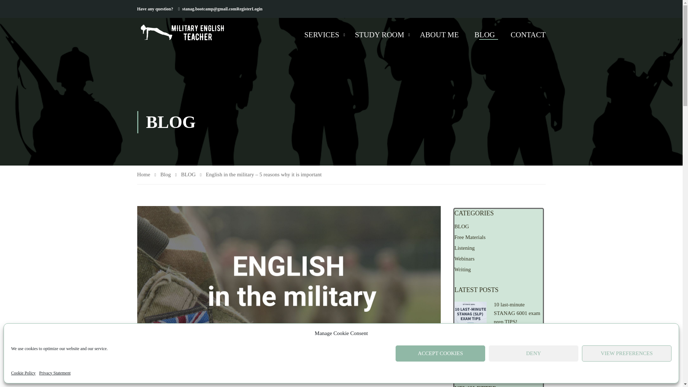 The width and height of the screenshot is (688, 387). What do you see at coordinates (322, 34) in the screenshot?
I see `SERVICES` at bounding box center [322, 34].